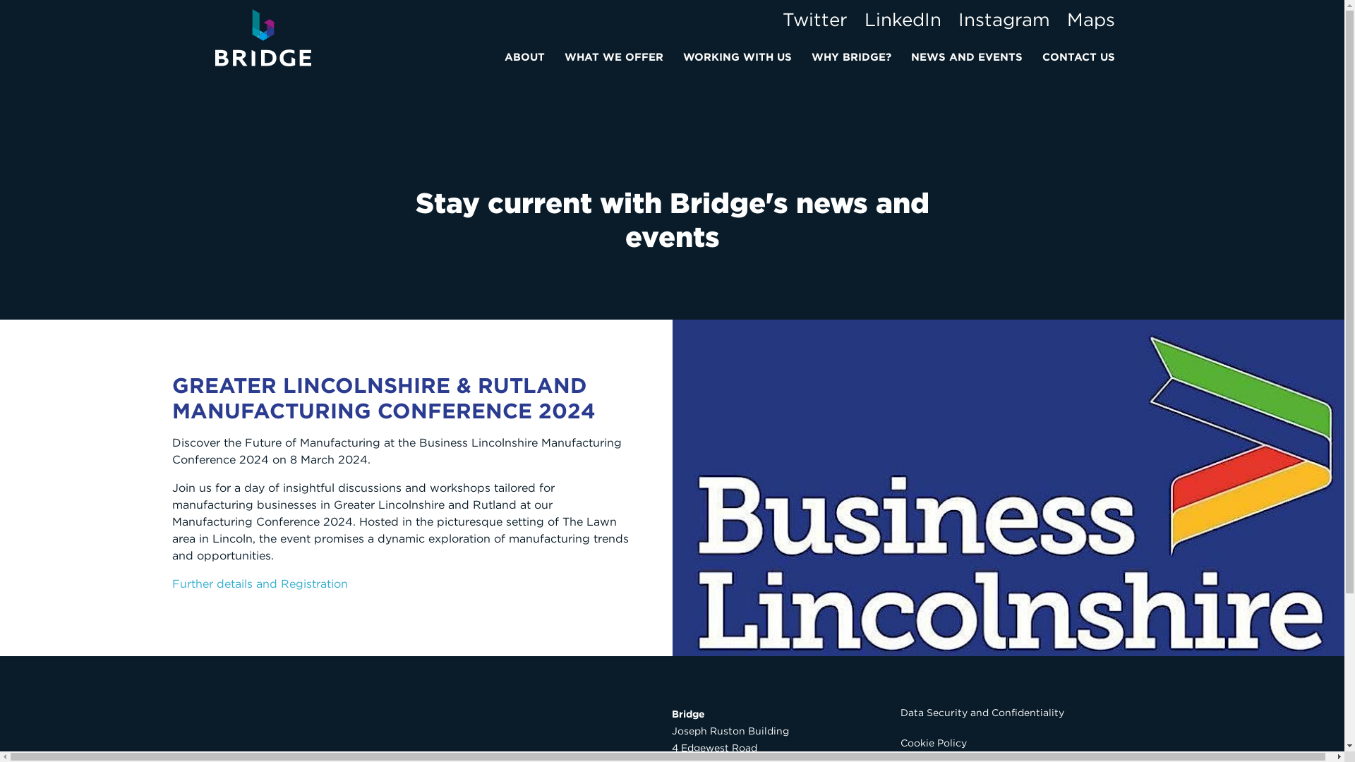 The image size is (1355, 762). Describe the element at coordinates (528, 54) in the screenshot. I see `ABOUT` at that location.